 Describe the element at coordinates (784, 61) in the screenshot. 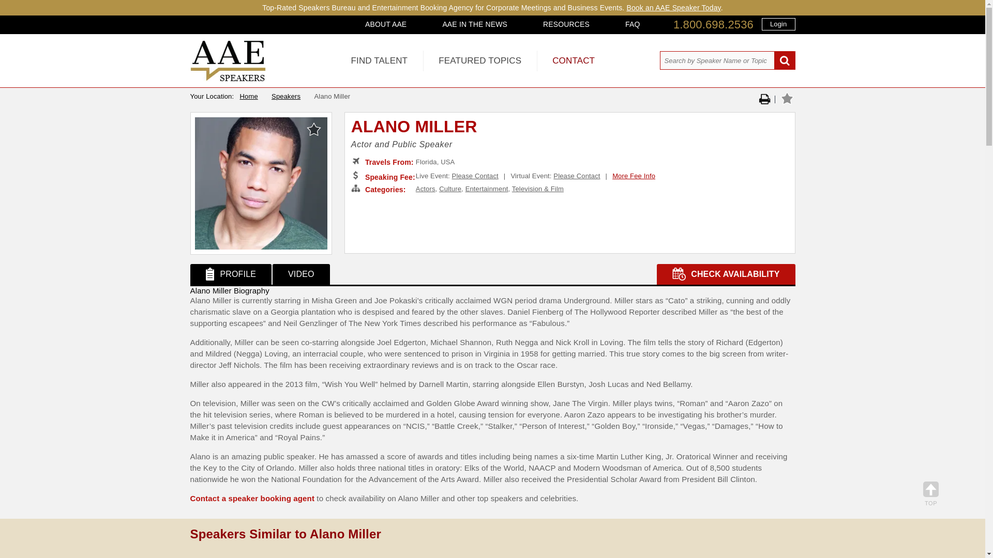

I see `Search` at that location.